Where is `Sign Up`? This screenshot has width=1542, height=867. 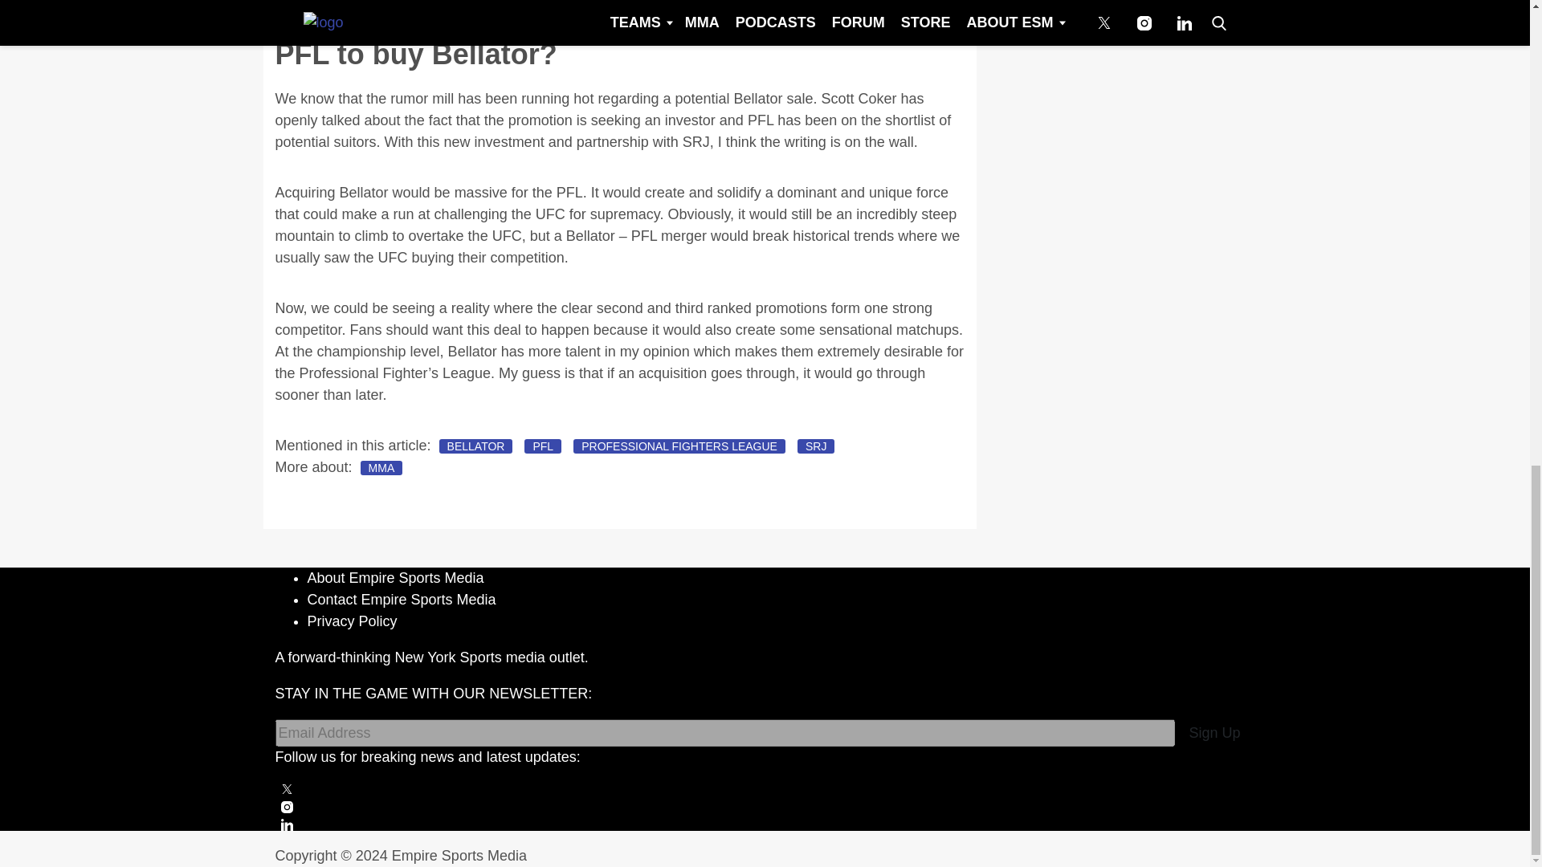 Sign Up is located at coordinates (1214, 733).